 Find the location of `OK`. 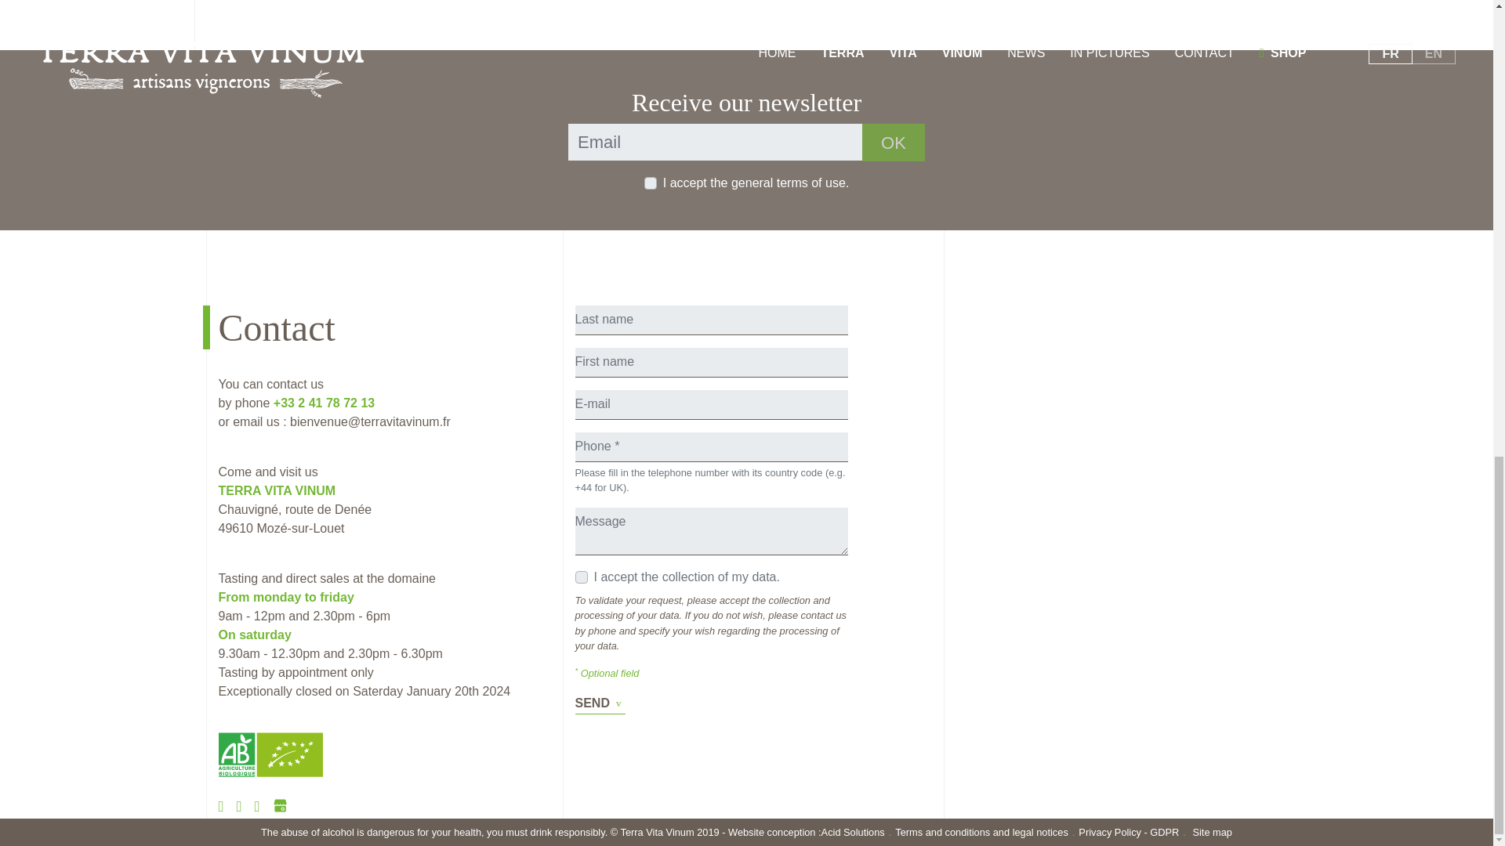

OK is located at coordinates (894, 142).